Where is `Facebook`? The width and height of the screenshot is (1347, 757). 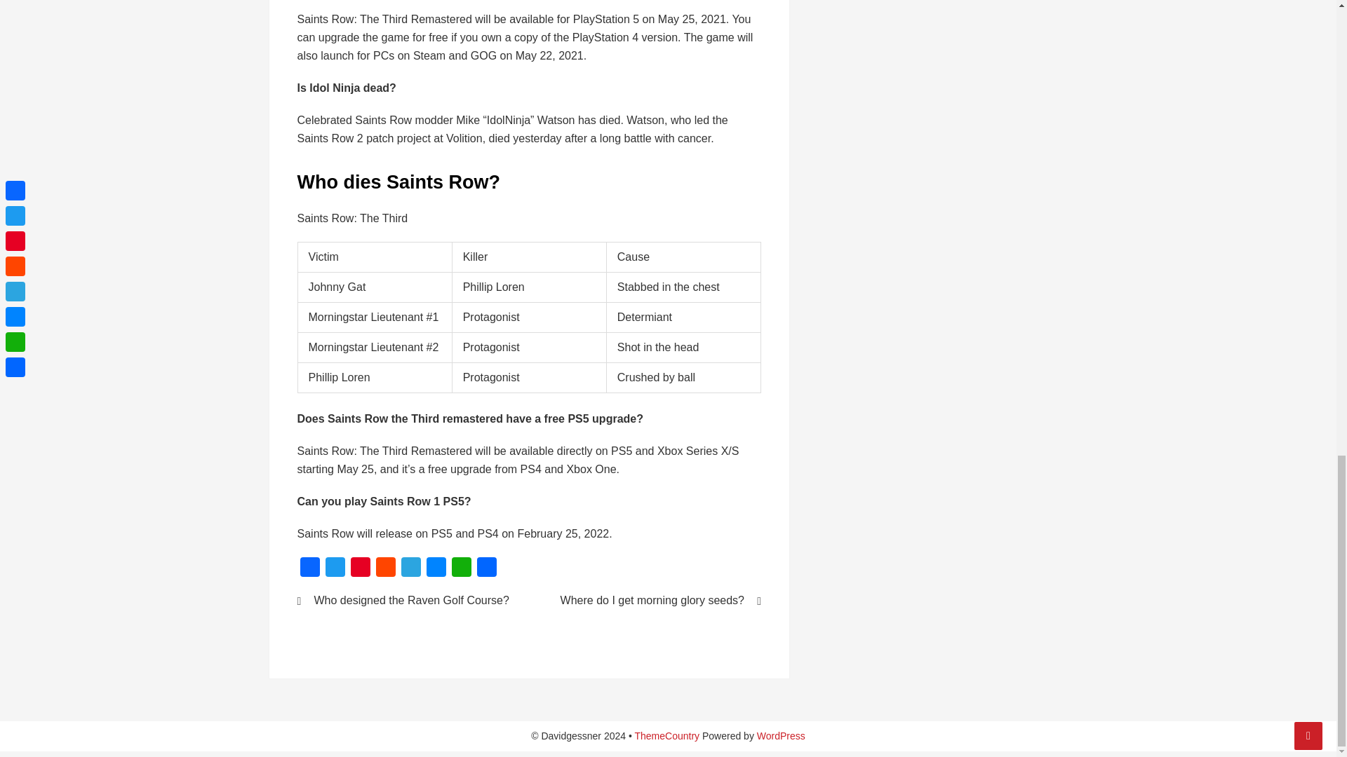 Facebook is located at coordinates (310, 569).